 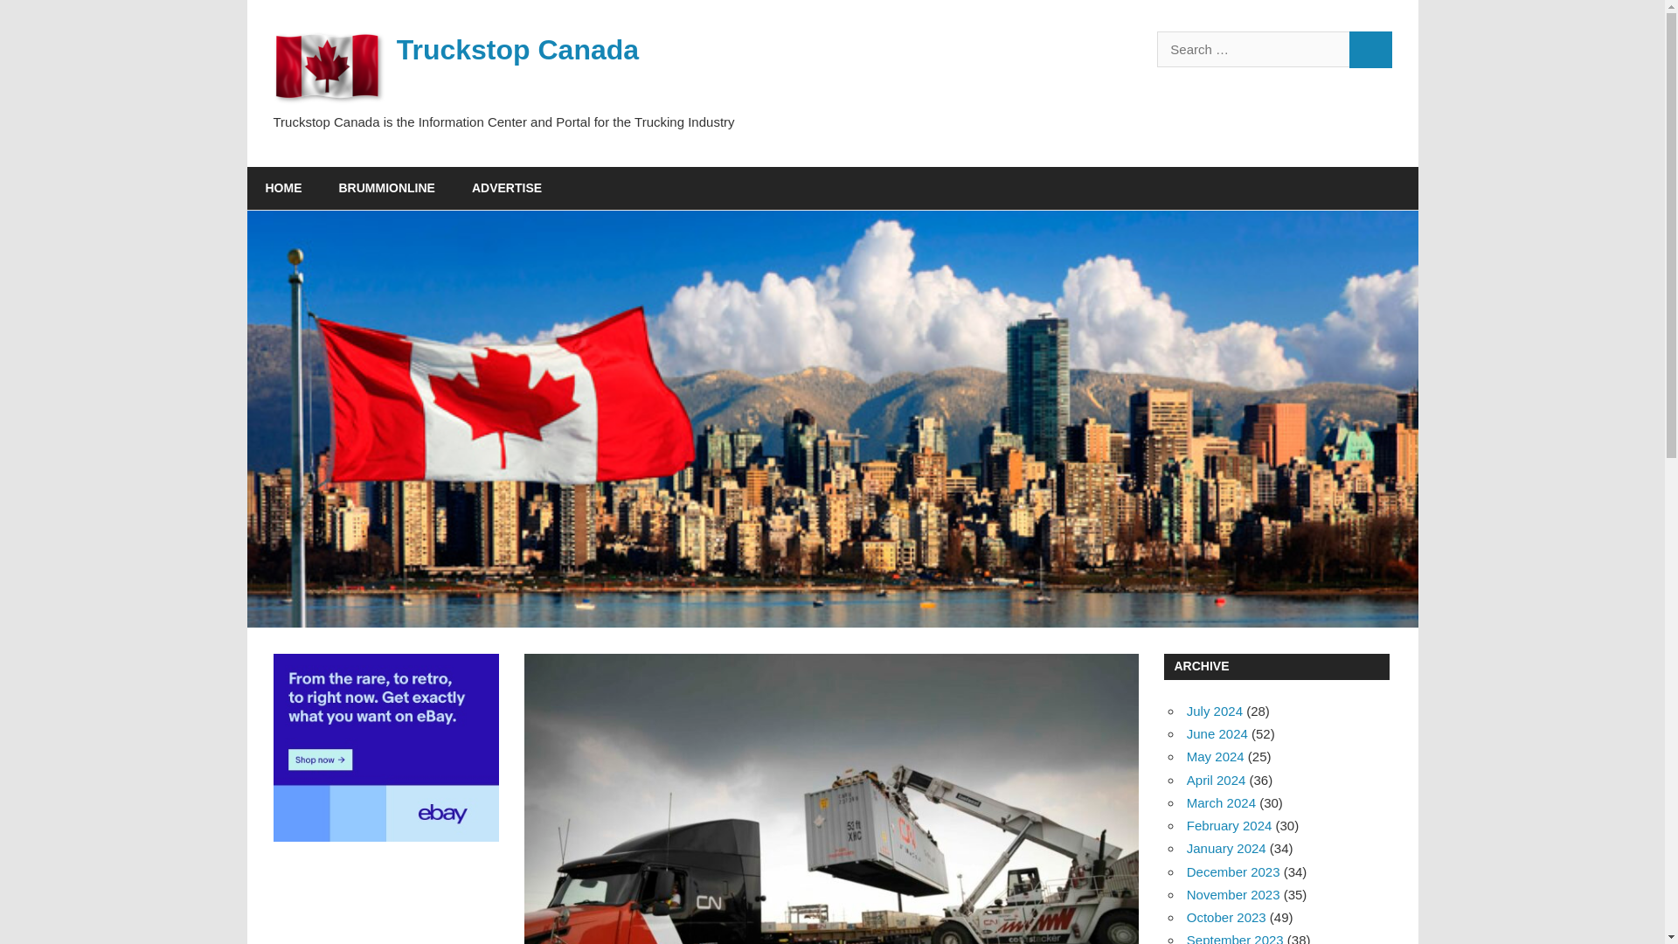 What do you see at coordinates (1217, 732) in the screenshot?
I see `June 2024` at bounding box center [1217, 732].